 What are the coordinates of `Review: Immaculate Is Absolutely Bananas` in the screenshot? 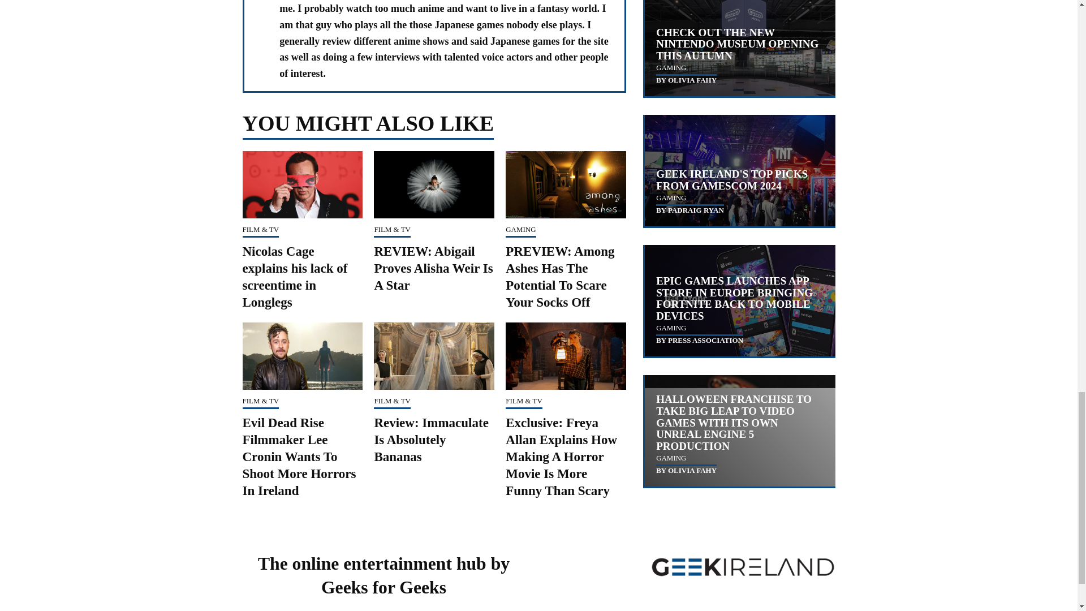 It's located at (430, 440).